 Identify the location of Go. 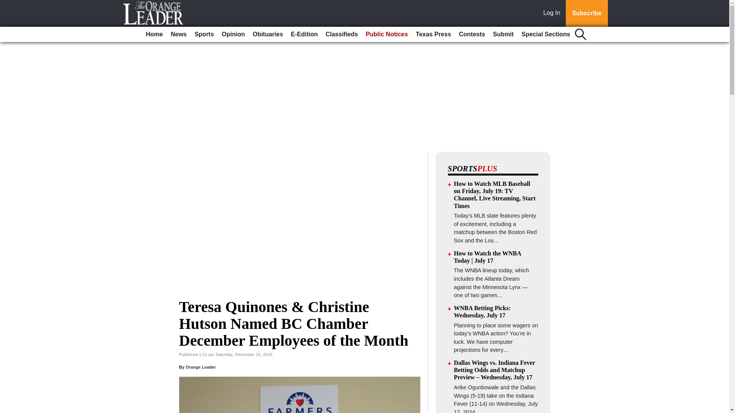
(7, 5).